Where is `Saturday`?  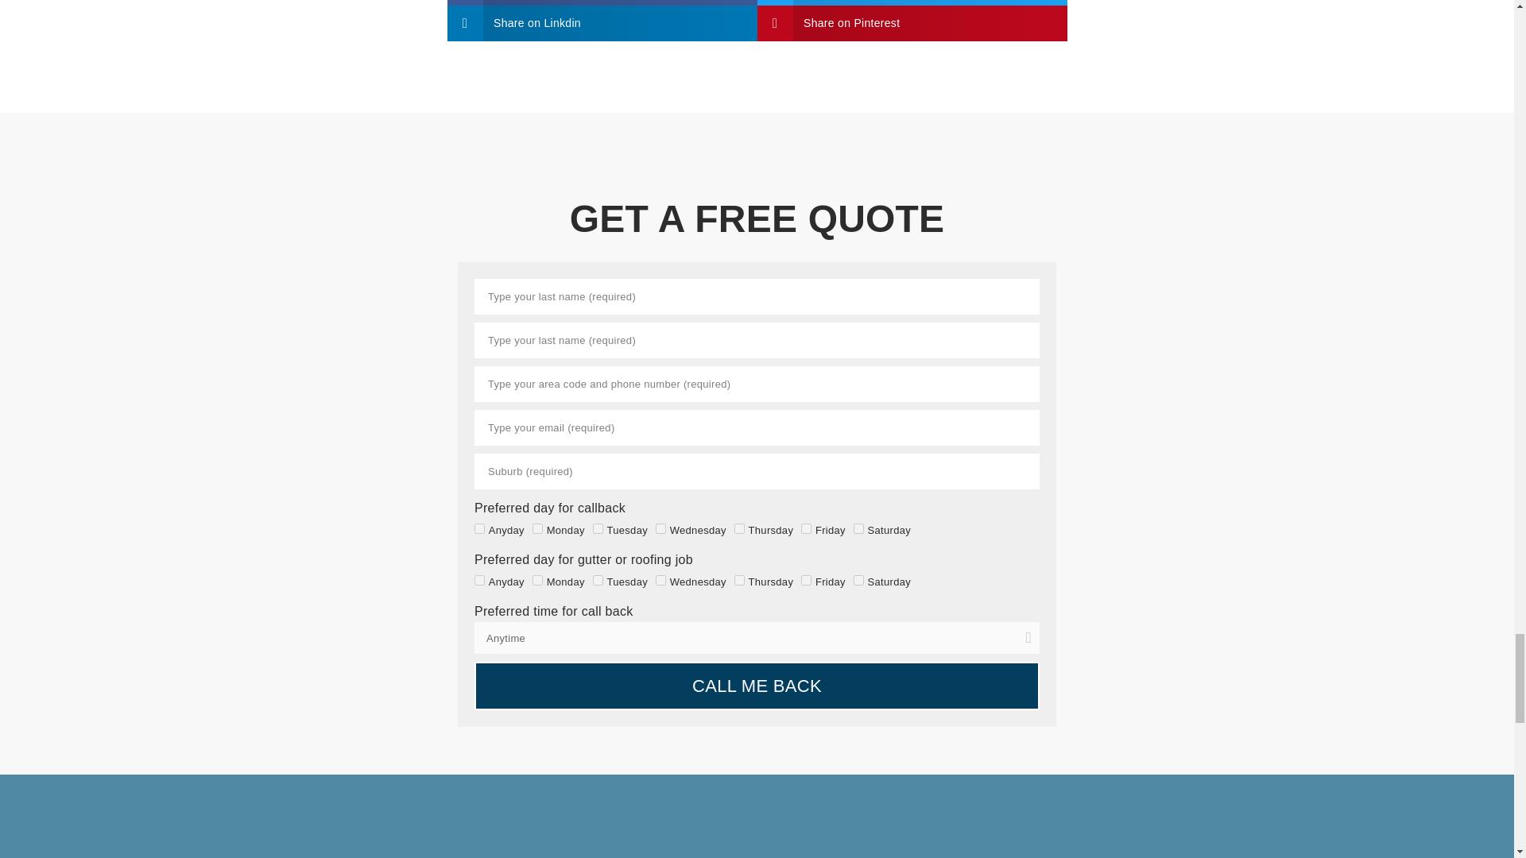
Saturday is located at coordinates (858, 580).